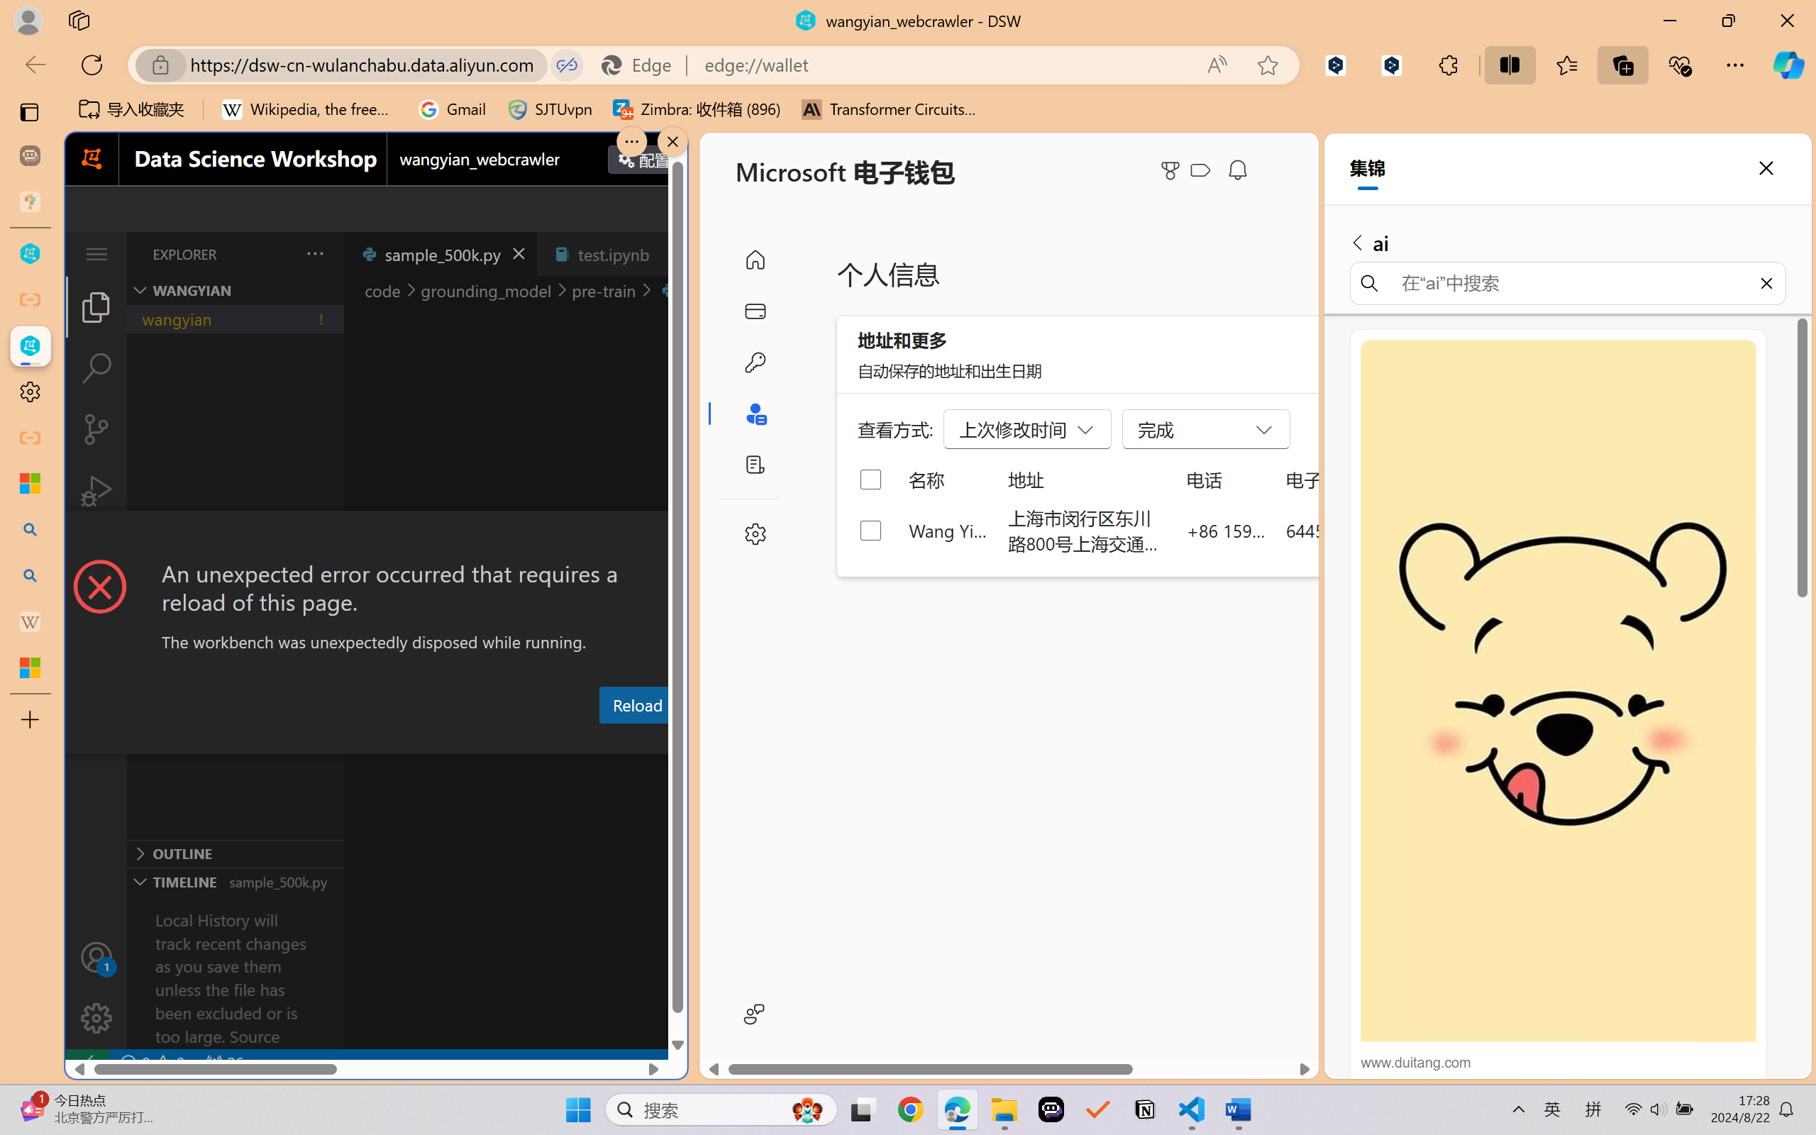 This screenshot has width=1816, height=1135. Describe the element at coordinates (404, 740) in the screenshot. I see `Problems (Ctrl+Shift+M)` at that location.